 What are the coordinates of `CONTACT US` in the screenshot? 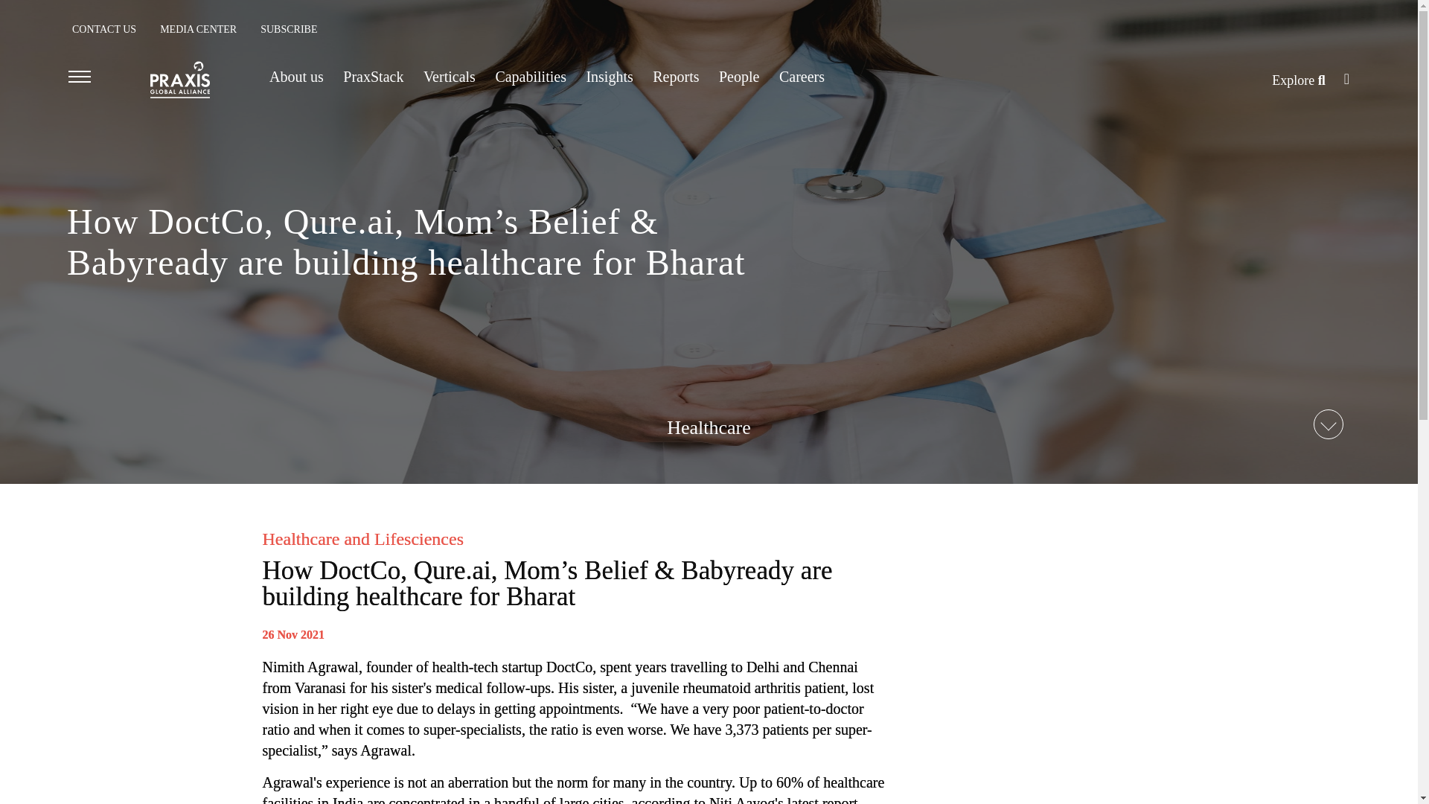 It's located at (104, 29).